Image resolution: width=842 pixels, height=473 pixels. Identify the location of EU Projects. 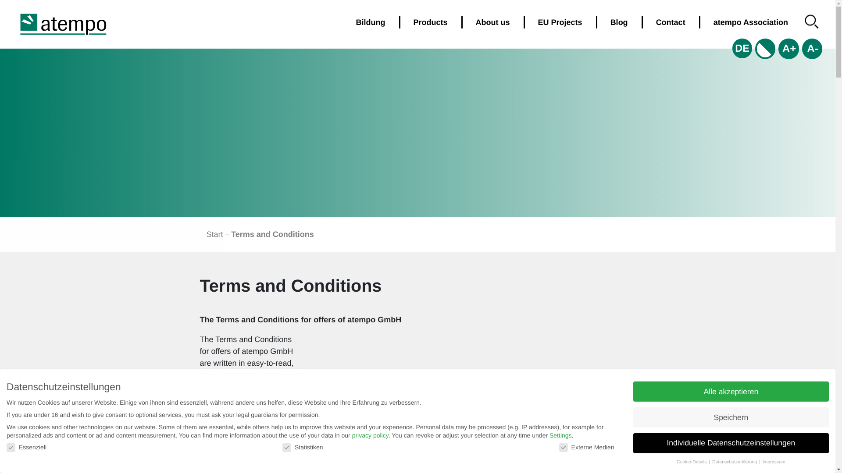
(560, 21).